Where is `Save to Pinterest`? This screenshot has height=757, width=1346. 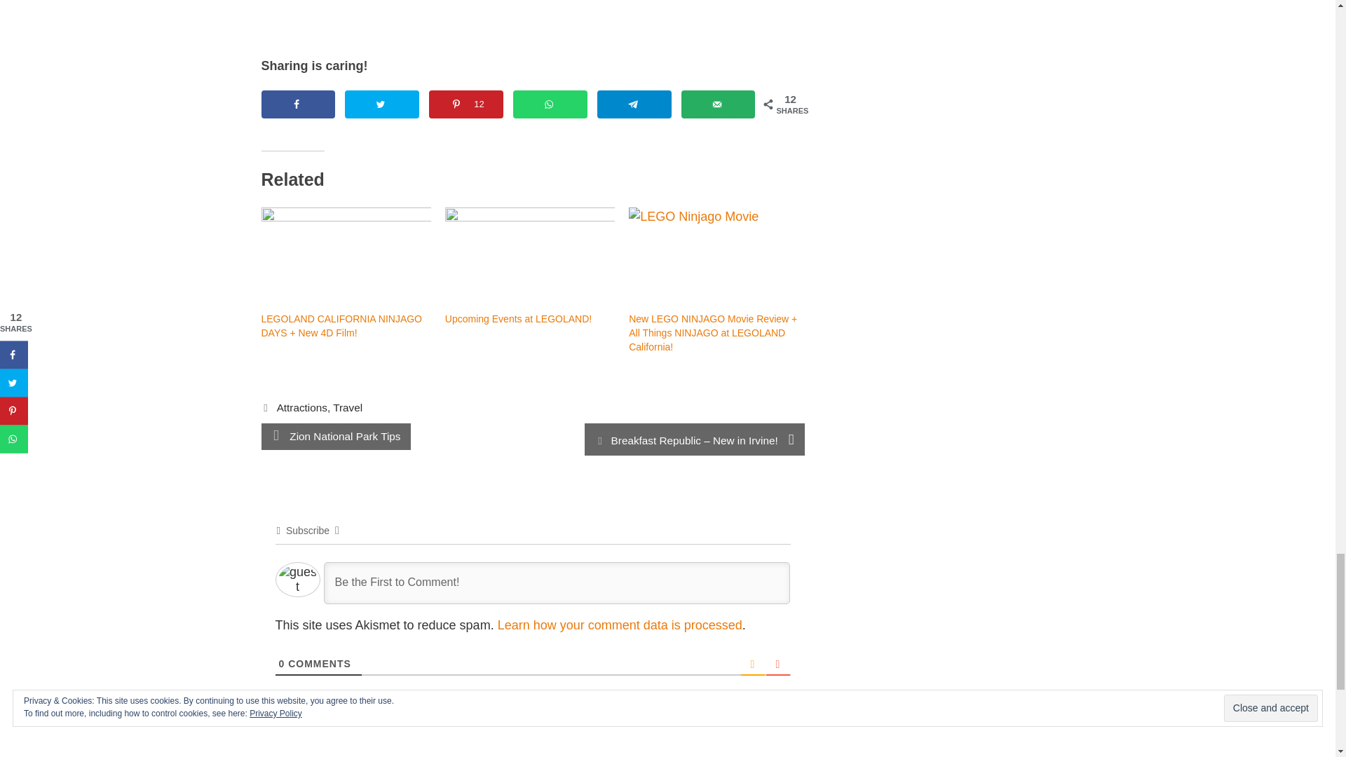
Save to Pinterest is located at coordinates (466, 104).